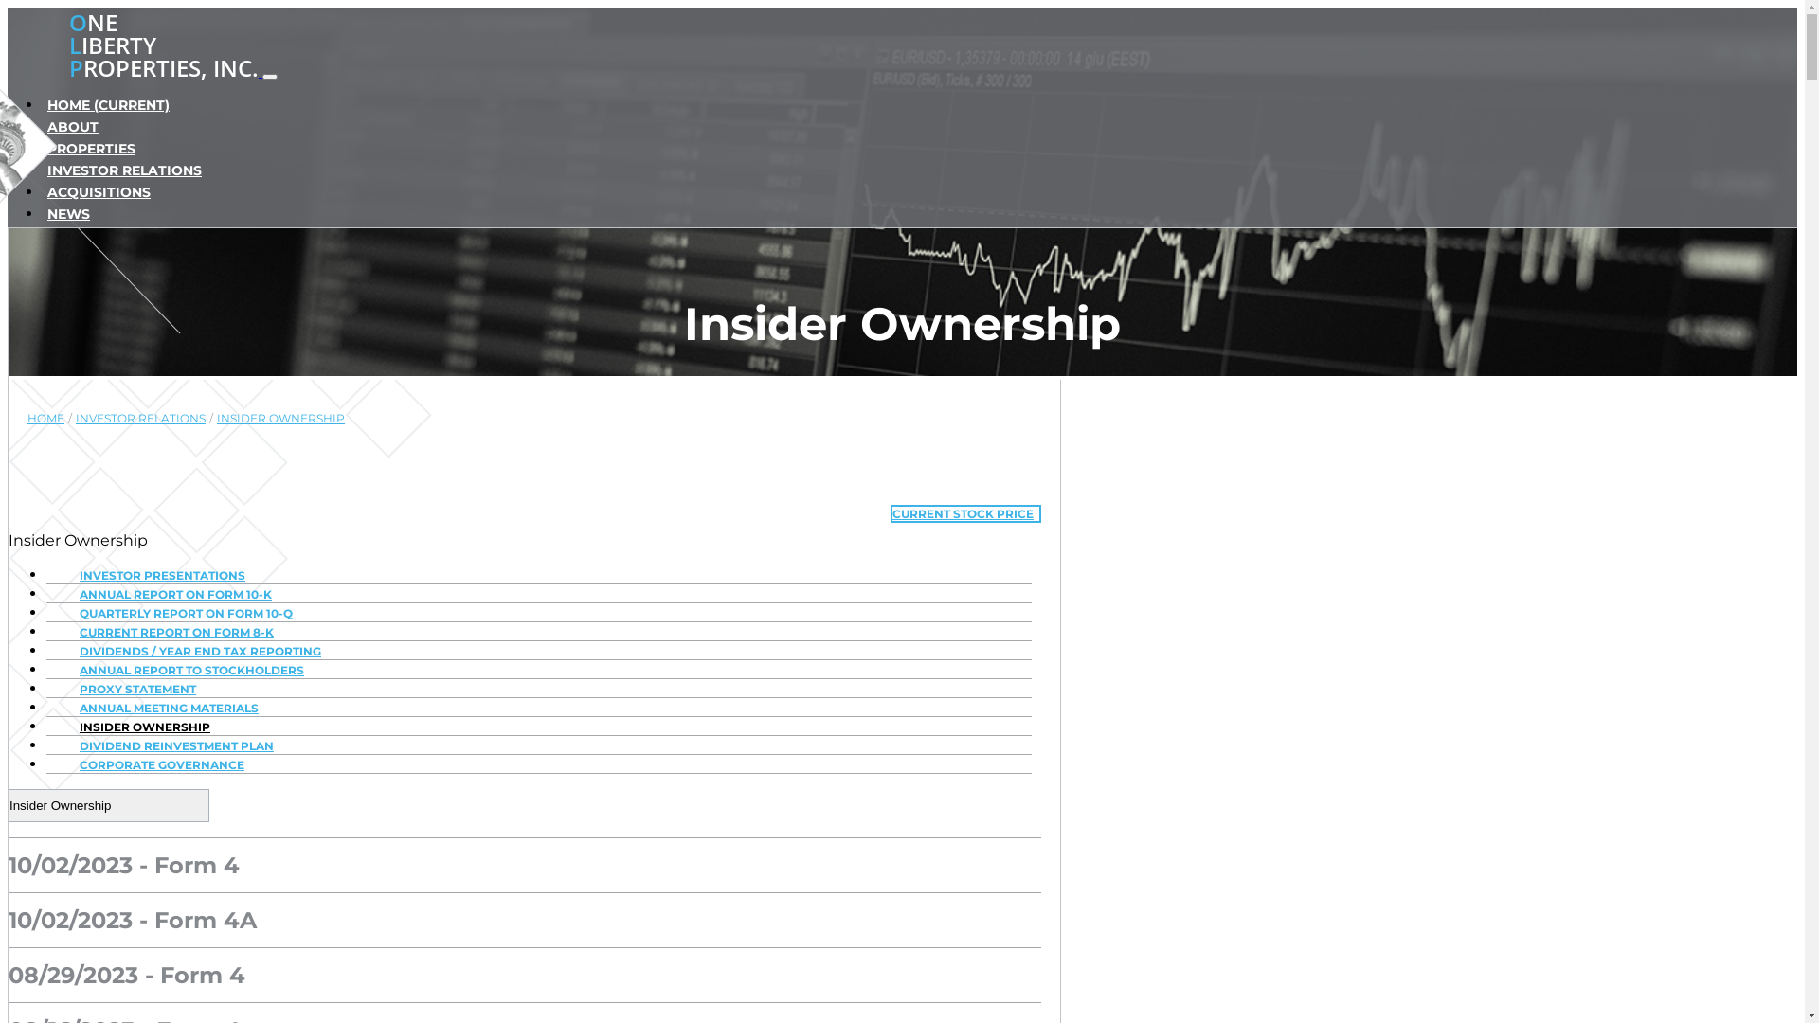 This screenshot has height=1023, width=1819. I want to click on QUARTERLY REPORT ON FORM 10-Q, so click(176, 614).